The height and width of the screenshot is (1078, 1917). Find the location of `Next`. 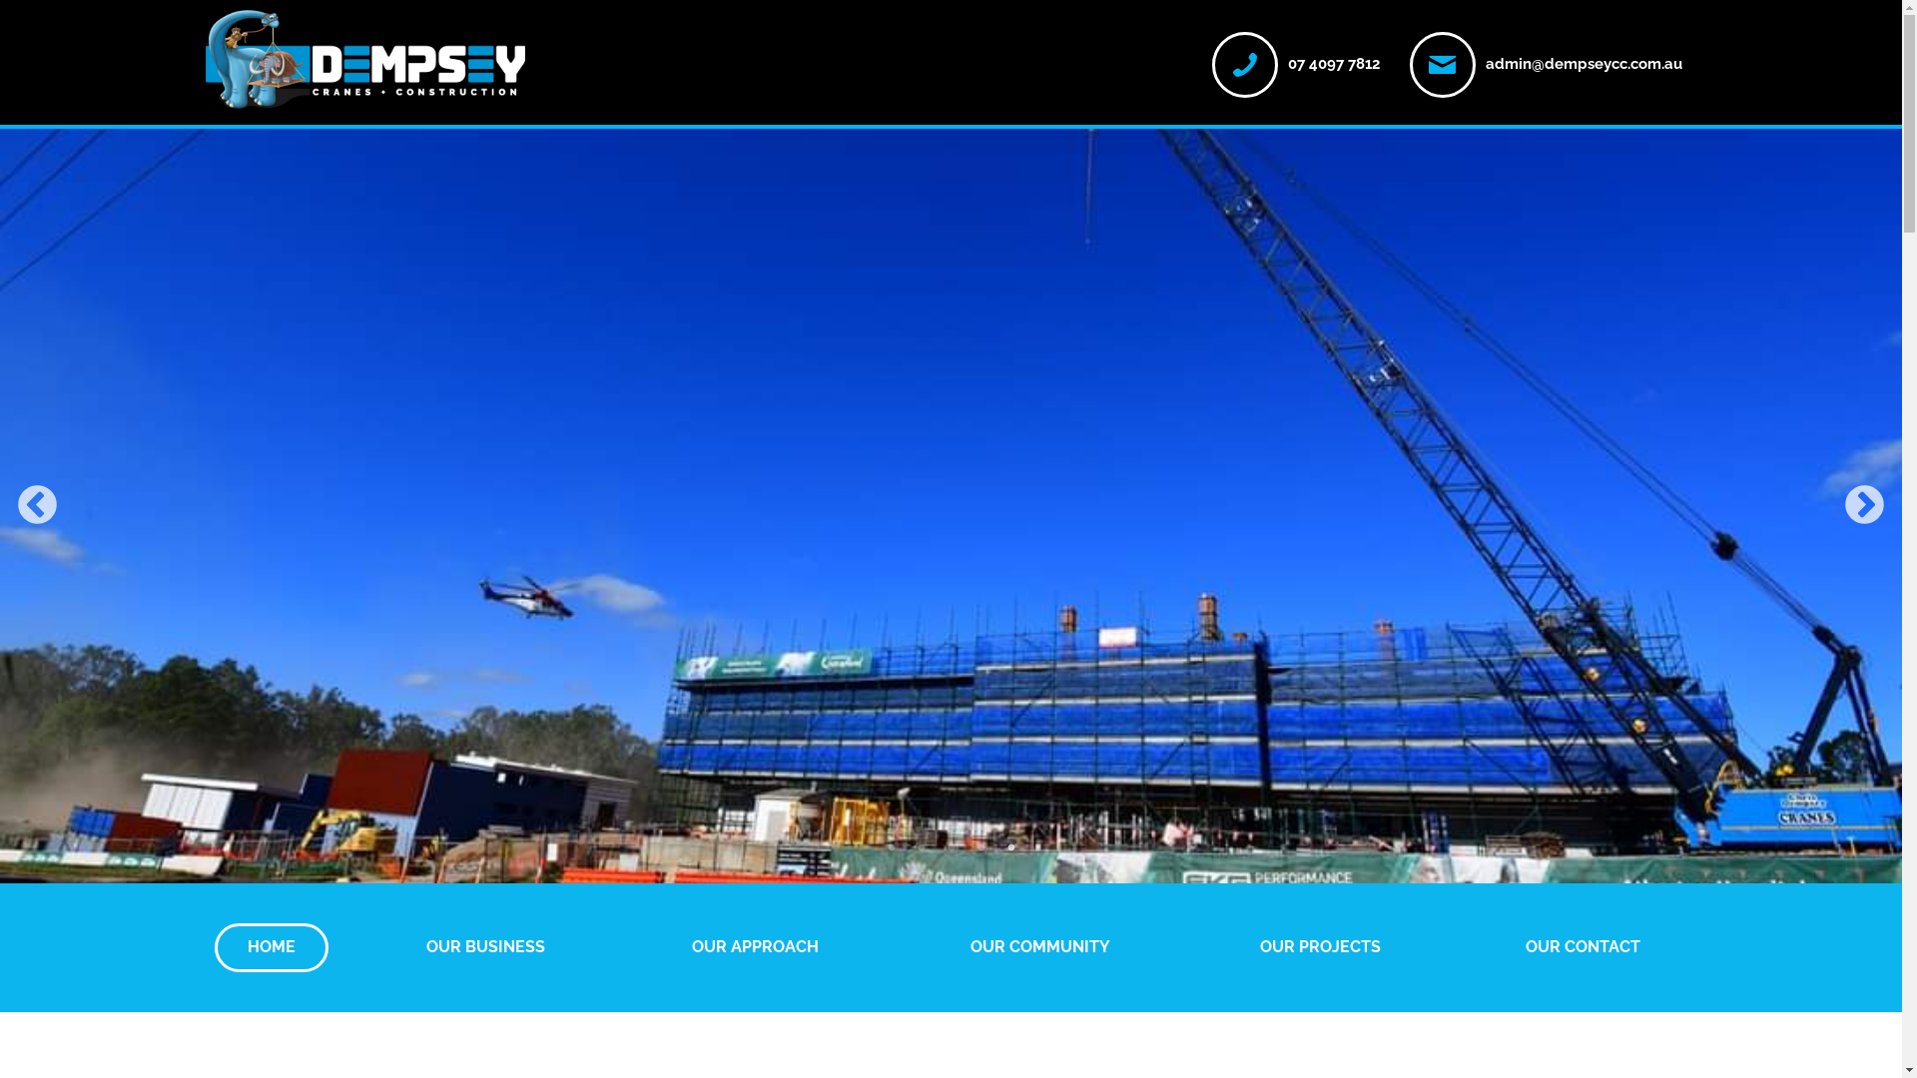

Next is located at coordinates (1865, 507).